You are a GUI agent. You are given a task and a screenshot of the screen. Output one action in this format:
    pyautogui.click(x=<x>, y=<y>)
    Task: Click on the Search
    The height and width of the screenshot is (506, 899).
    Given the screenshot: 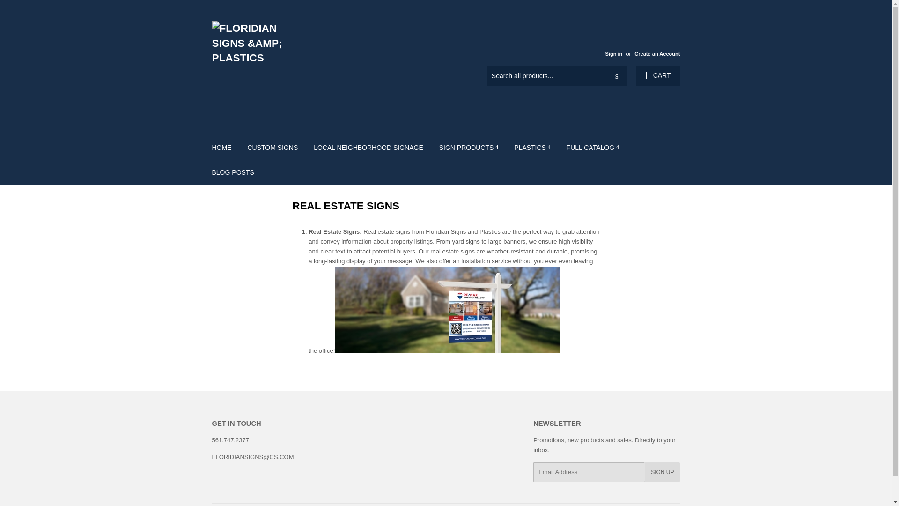 What is the action you would take?
    pyautogui.click(x=617, y=76)
    